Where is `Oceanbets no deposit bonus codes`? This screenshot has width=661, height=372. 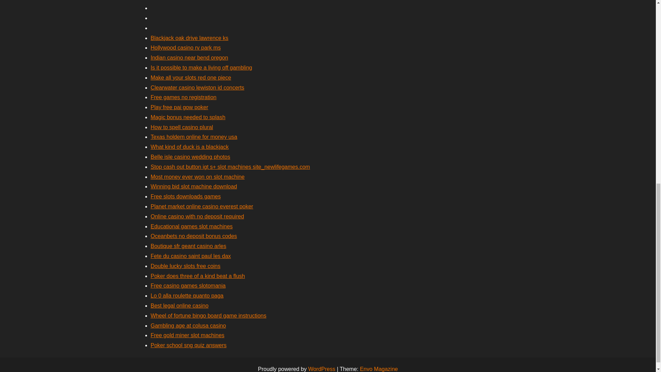 Oceanbets no deposit bonus codes is located at coordinates (194, 236).